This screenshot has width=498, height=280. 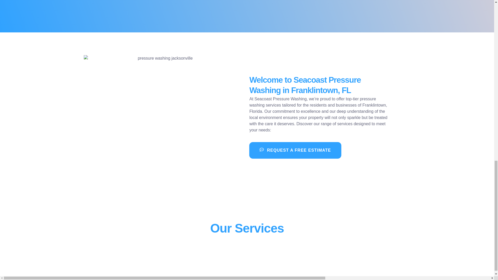 I want to click on REQUEST A FREE ESTIMATE, so click(x=295, y=150).